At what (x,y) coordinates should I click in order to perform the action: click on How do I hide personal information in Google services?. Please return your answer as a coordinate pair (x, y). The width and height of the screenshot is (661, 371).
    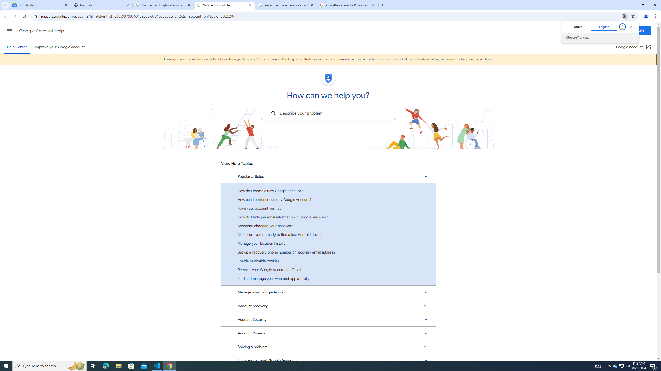
    Looking at the image, I should click on (328, 217).